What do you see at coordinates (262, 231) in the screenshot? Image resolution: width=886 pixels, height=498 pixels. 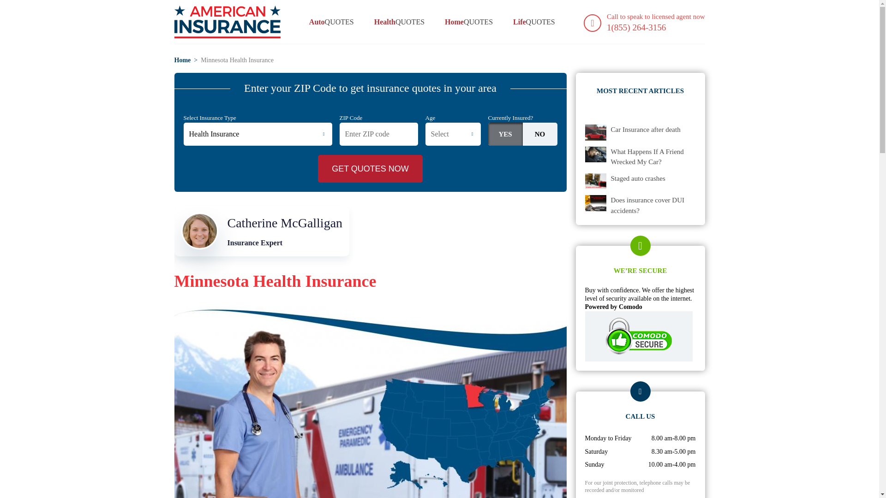 I see `Does insurance cover DUI accidents?` at bounding box center [262, 231].